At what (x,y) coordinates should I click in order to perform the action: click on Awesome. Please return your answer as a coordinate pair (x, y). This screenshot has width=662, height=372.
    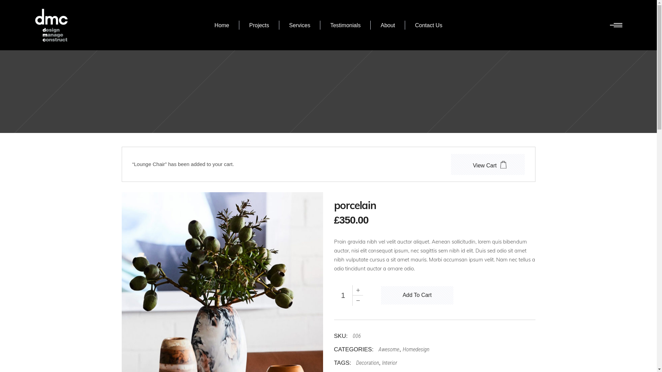
    Looking at the image, I should click on (387, 349).